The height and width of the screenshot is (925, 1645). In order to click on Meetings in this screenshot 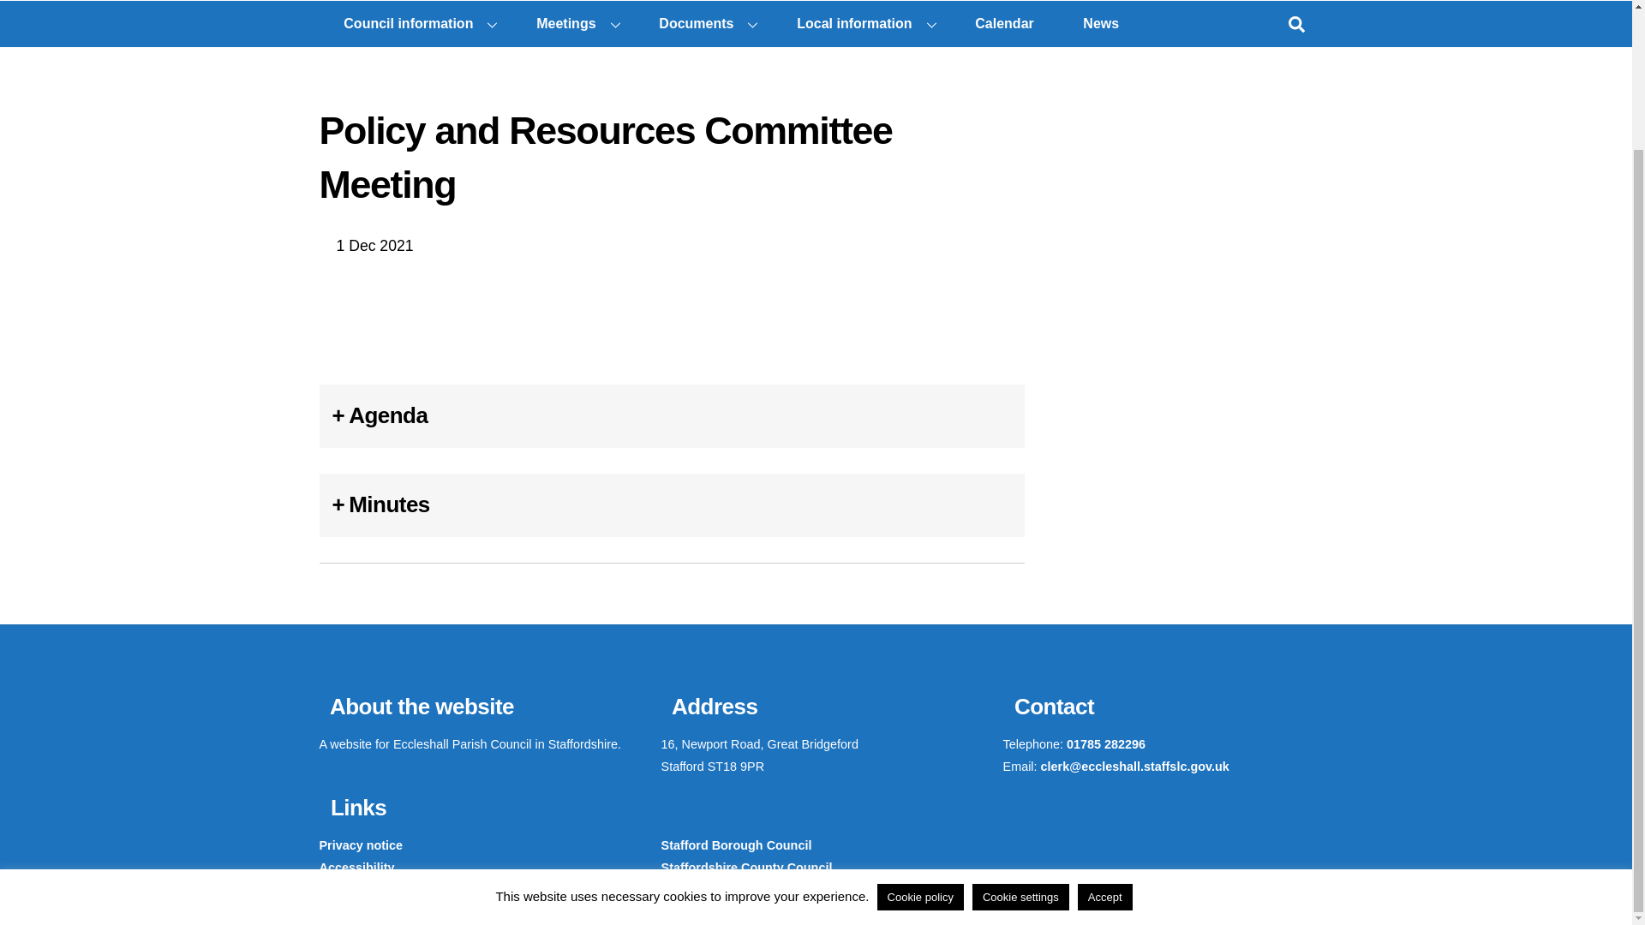, I will do `click(572, 24)`.